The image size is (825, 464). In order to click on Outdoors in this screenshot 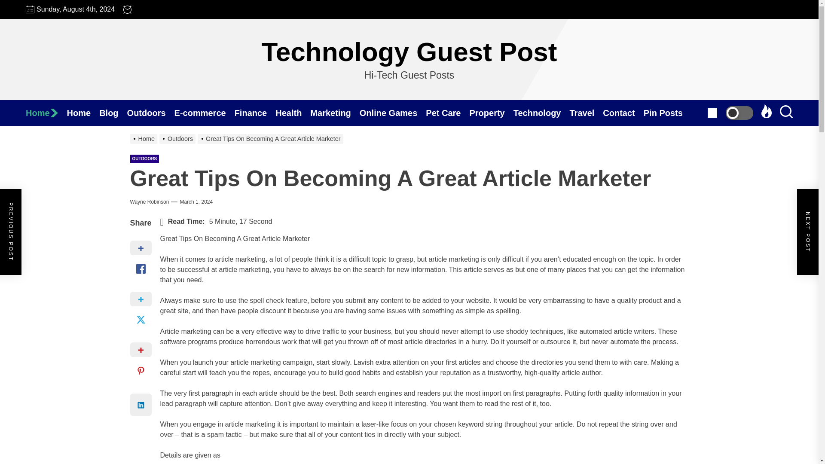, I will do `click(150, 113)`.